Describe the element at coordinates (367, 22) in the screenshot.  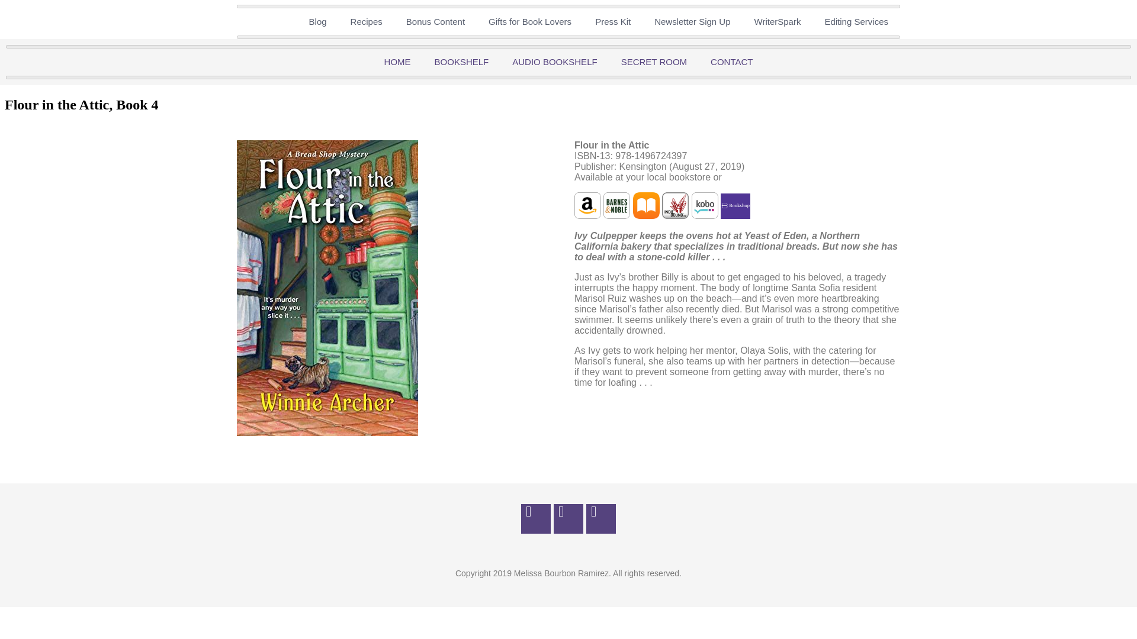
I see `Recipes` at that location.